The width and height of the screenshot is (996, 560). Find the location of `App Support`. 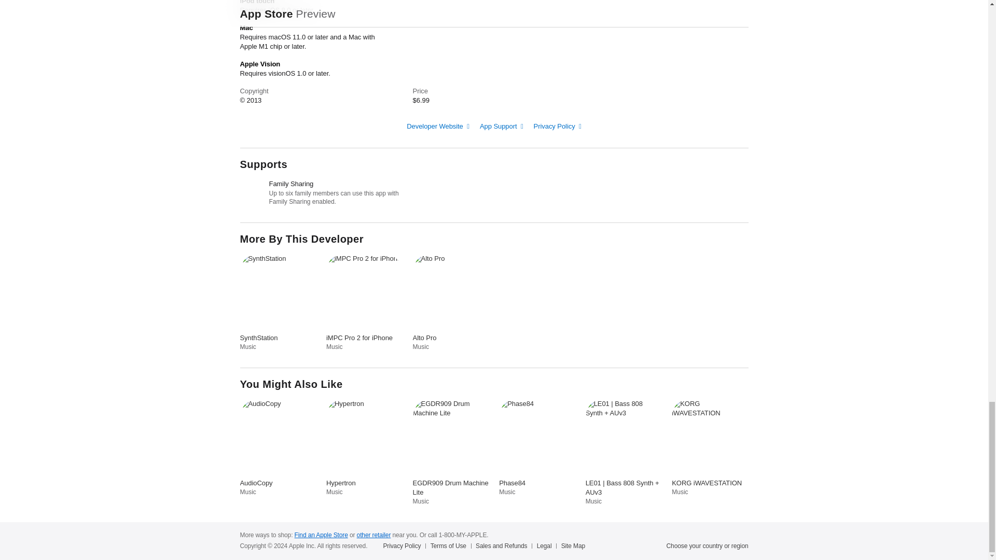

App Support is located at coordinates (502, 126).